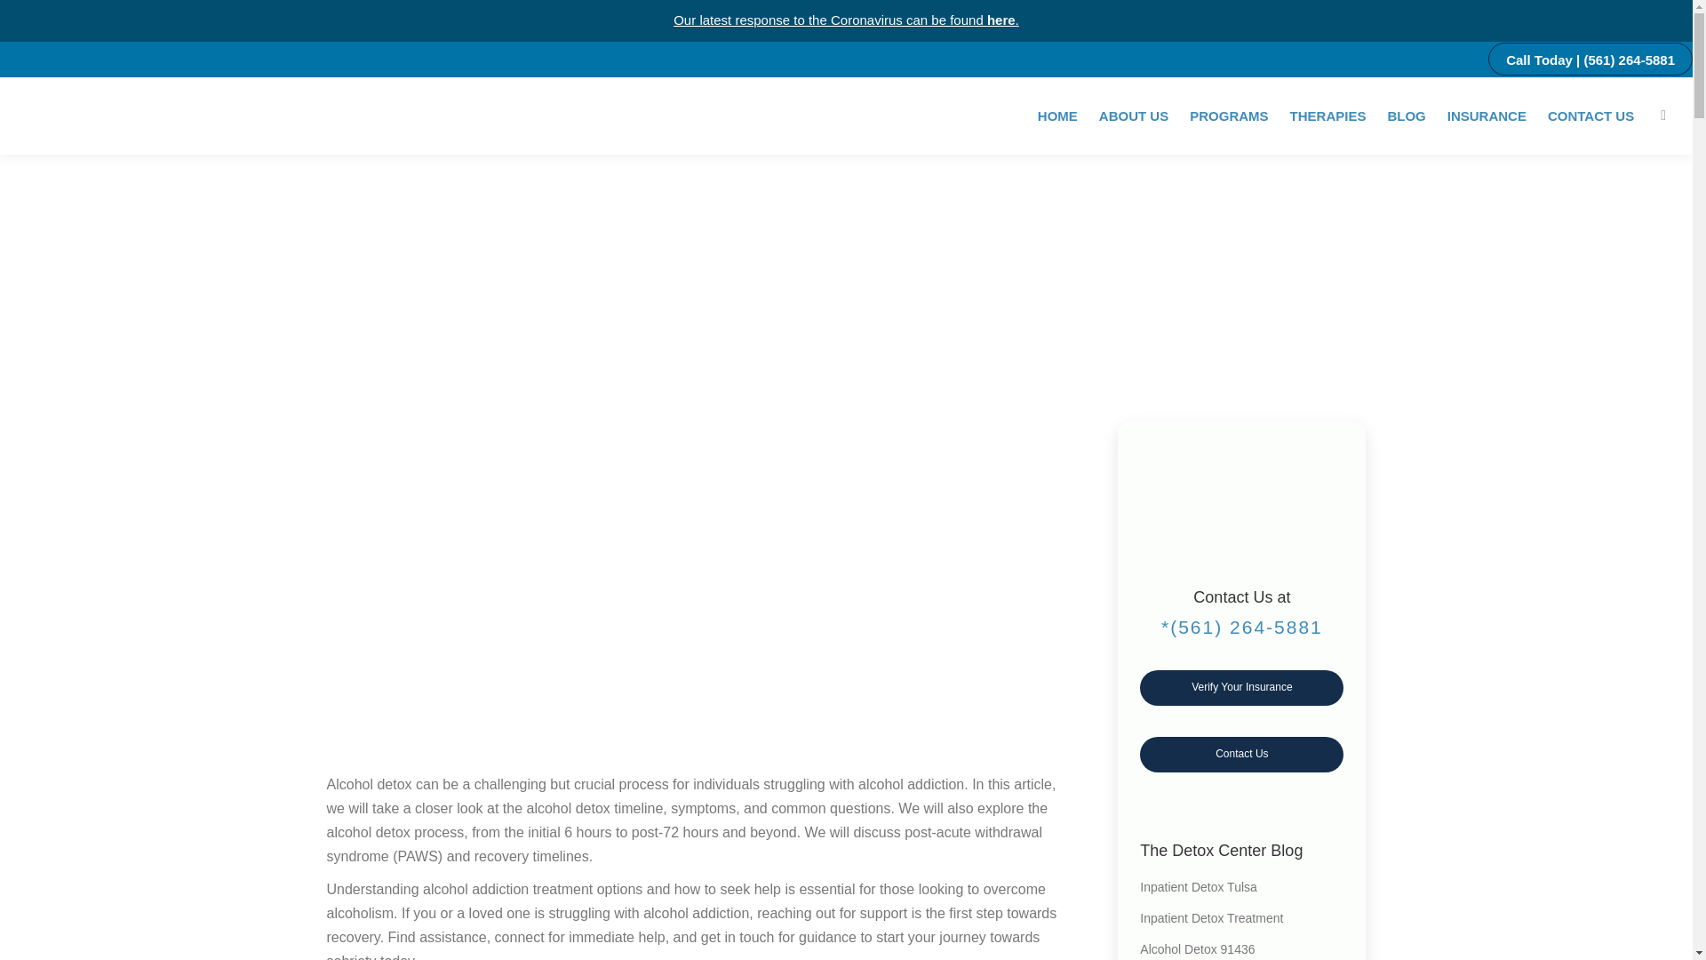 Image resolution: width=1706 pixels, height=960 pixels. I want to click on Contact Us, so click(1241, 754).